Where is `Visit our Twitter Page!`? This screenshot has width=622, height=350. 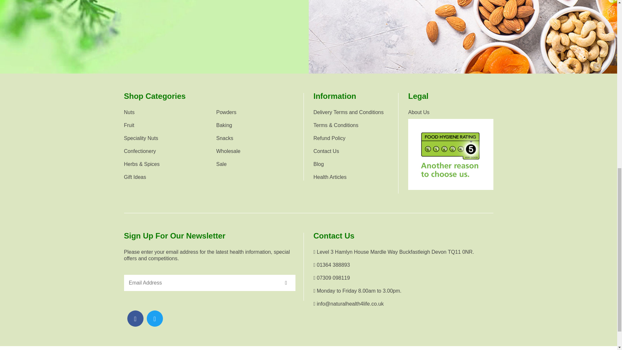 Visit our Twitter Page! is located at coordinates (155, 319).